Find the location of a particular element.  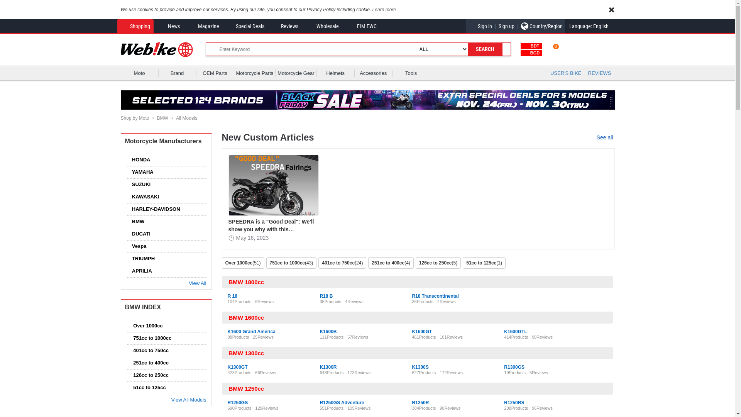

5Reviews is located at coordinates (539, 373).